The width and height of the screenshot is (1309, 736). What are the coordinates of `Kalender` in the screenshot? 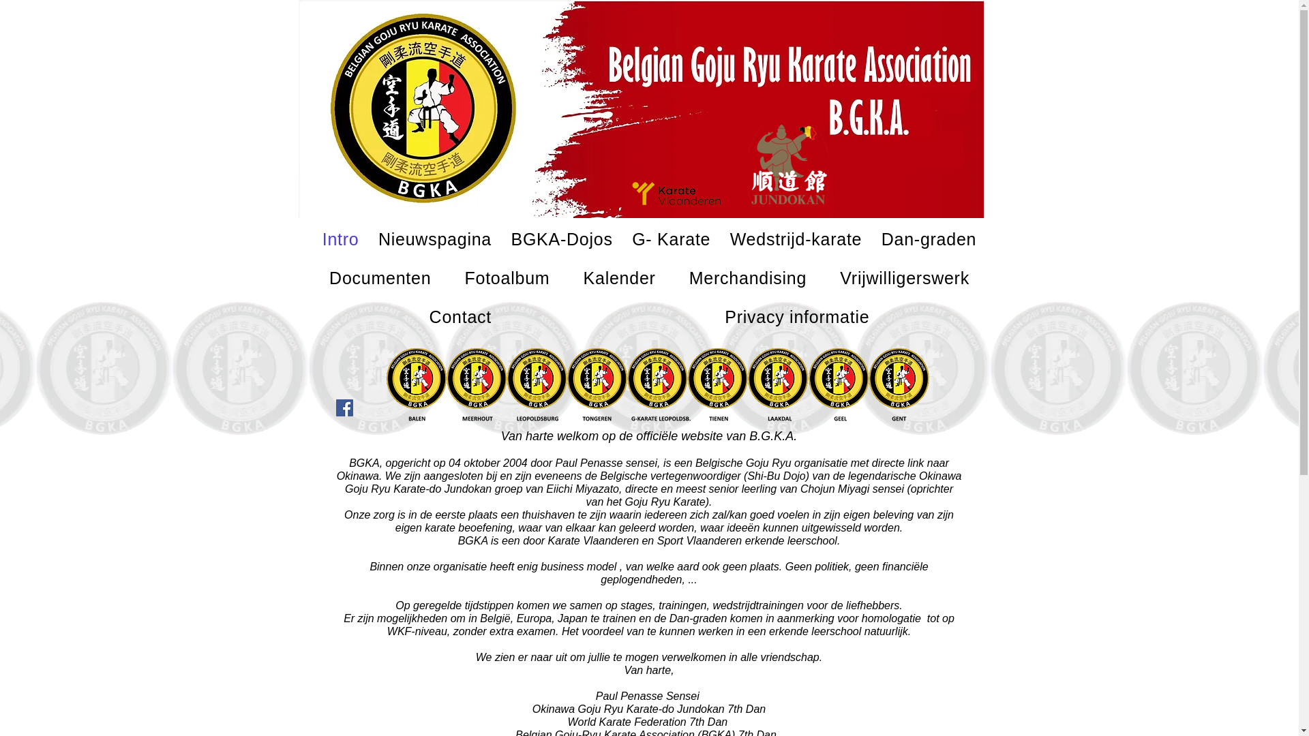 It's located at (619, 278).